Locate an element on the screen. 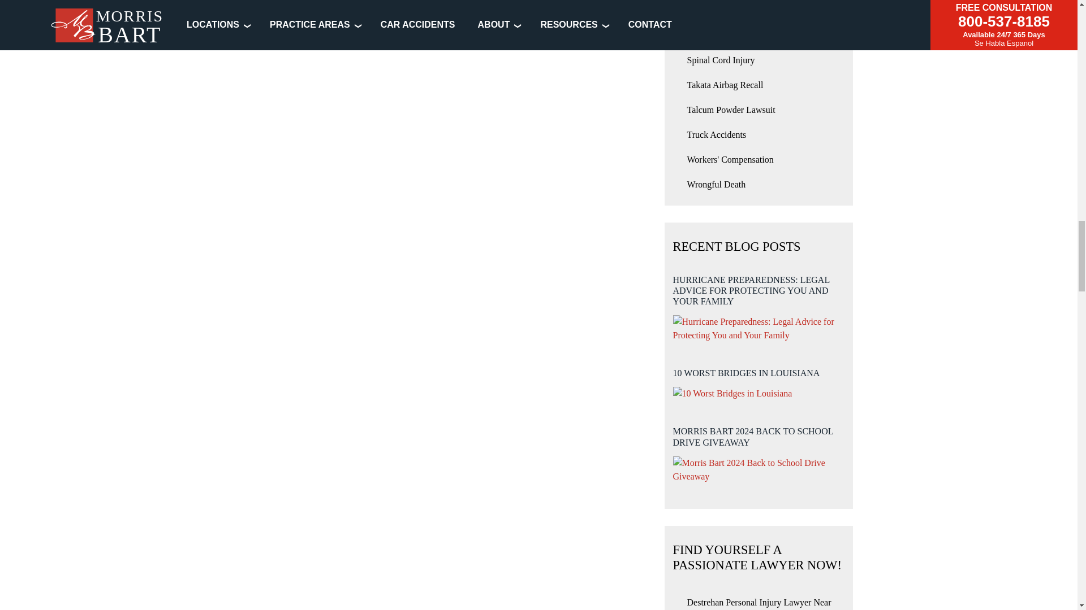 This screenshot has width=1086, height=610. Morris Bart 2024 Back to School Drive Giveaway is located at coordinates (759, 450).